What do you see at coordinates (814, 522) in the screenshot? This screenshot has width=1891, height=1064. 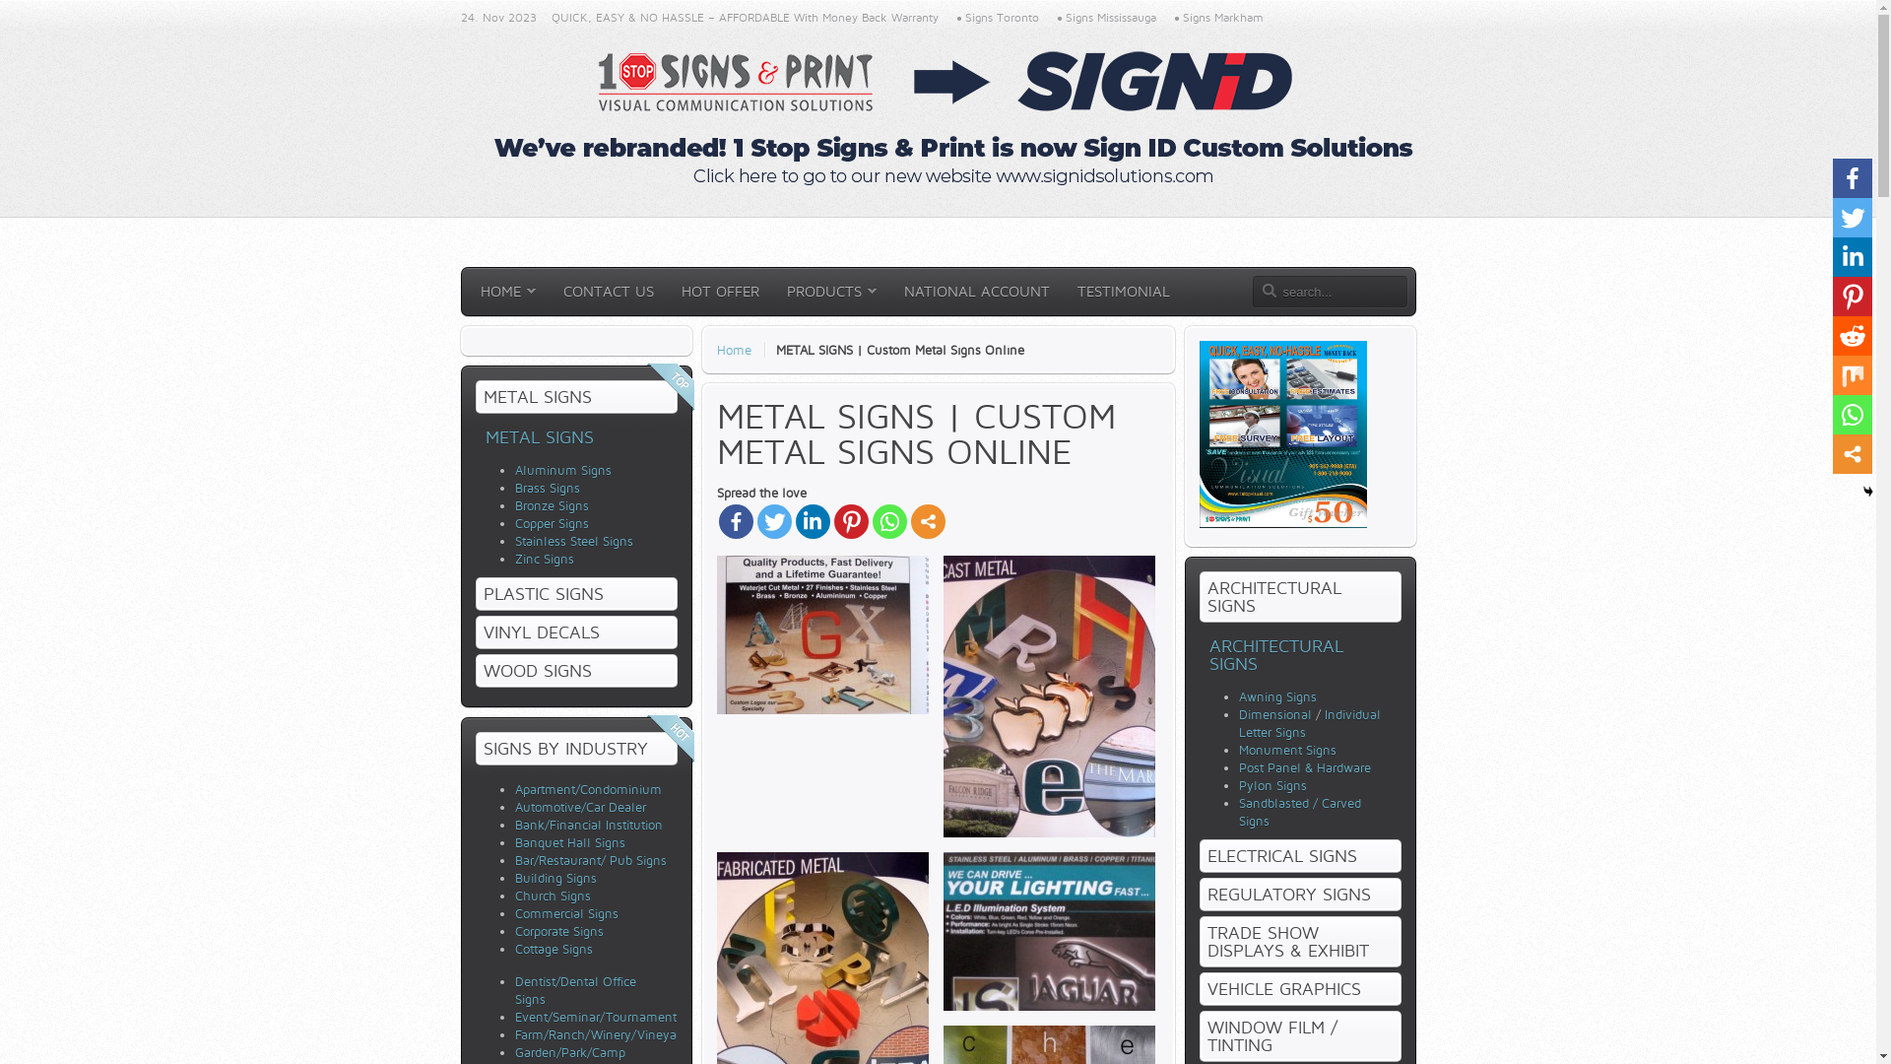 I see `Linkedin` at bounding box center [814, 522].